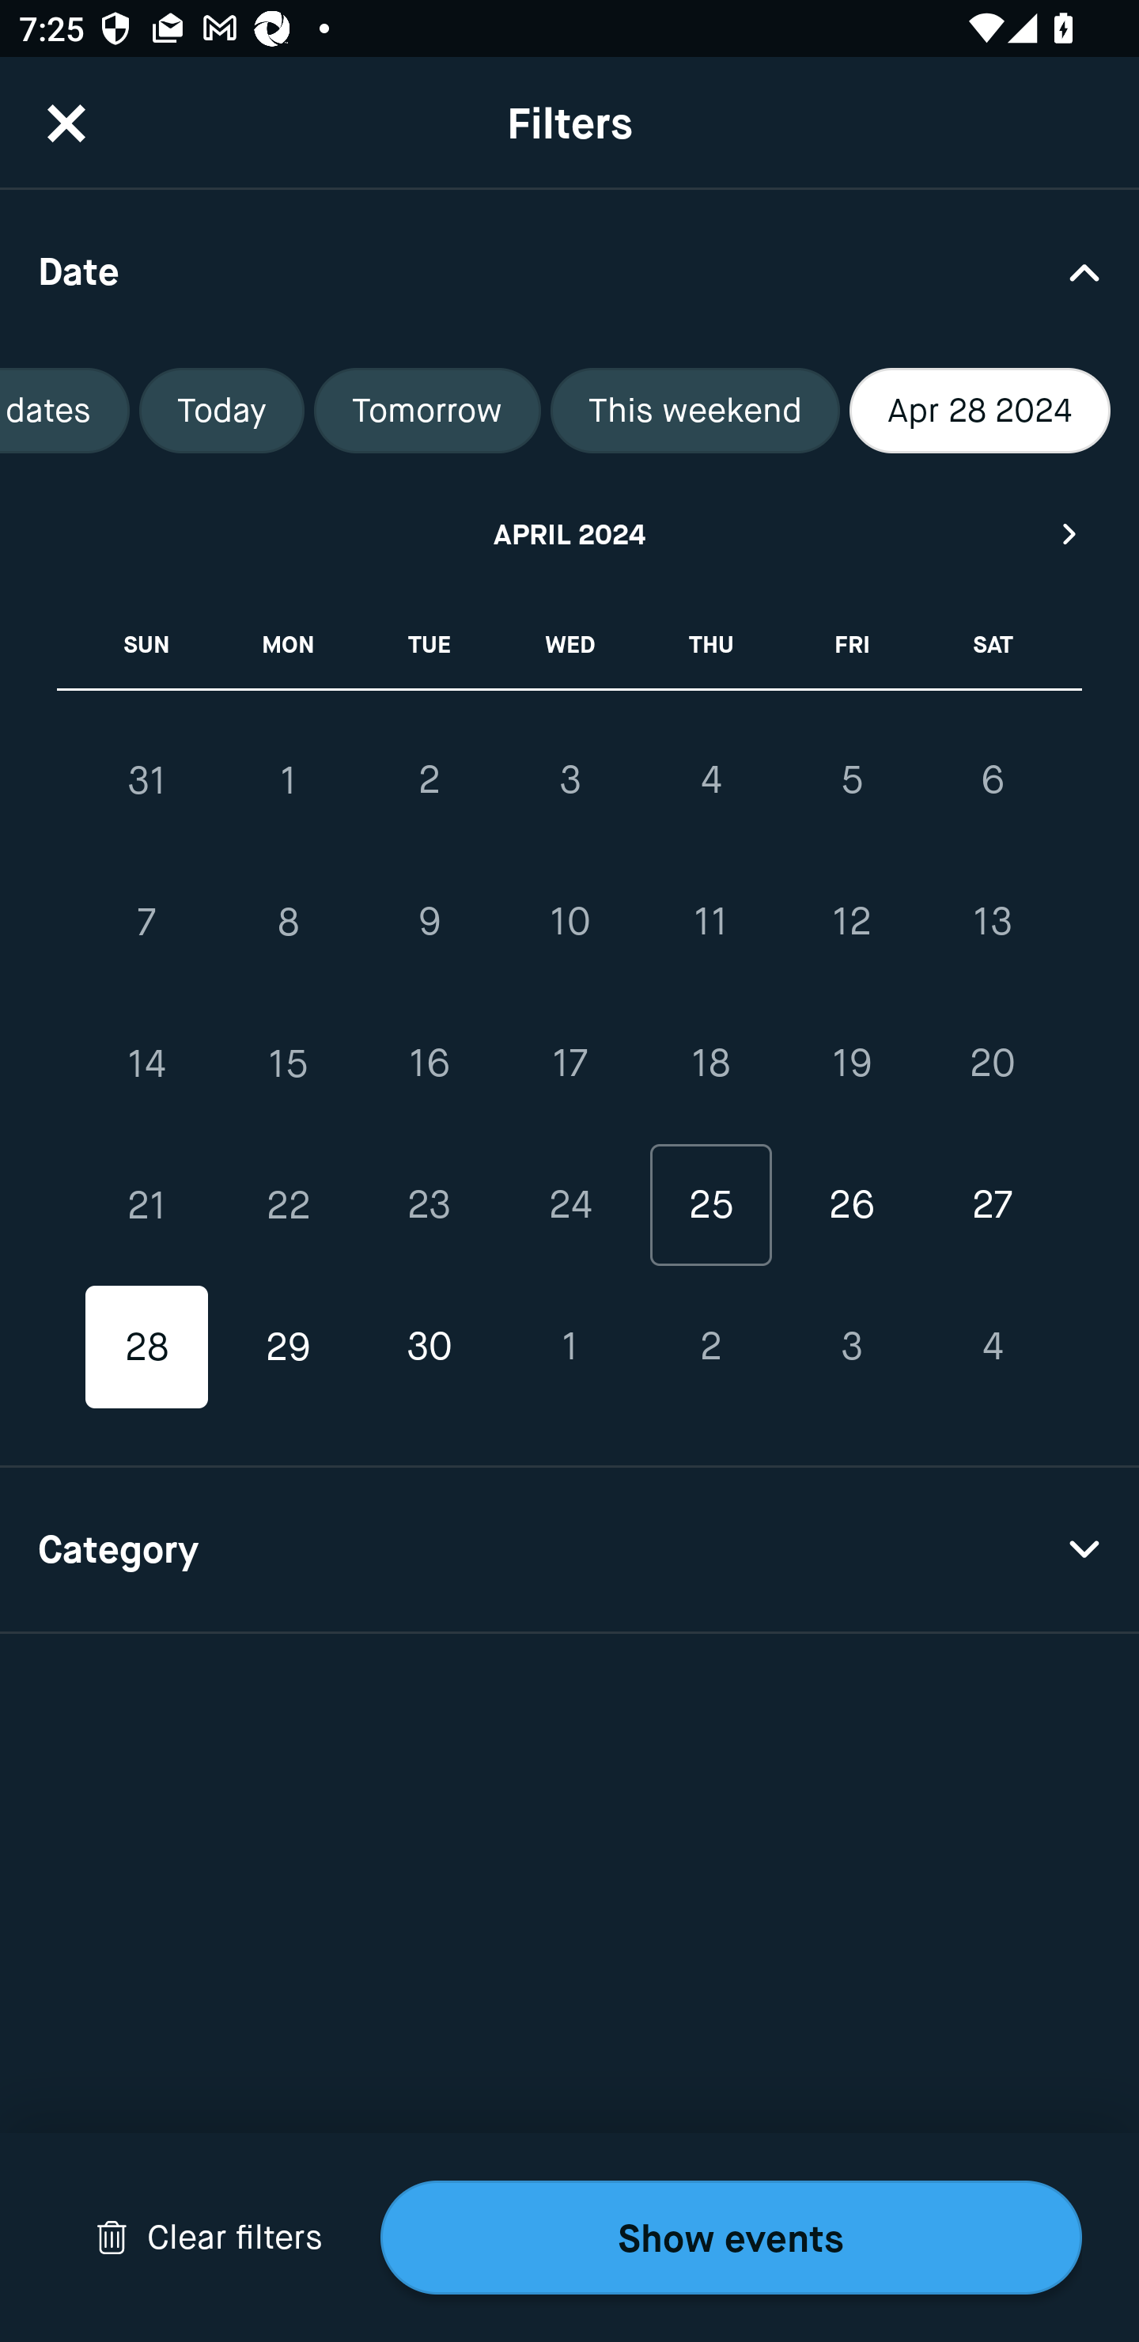 This screenshot has height=2342, width=1139. I want to click on 18, so click(710, 1063).